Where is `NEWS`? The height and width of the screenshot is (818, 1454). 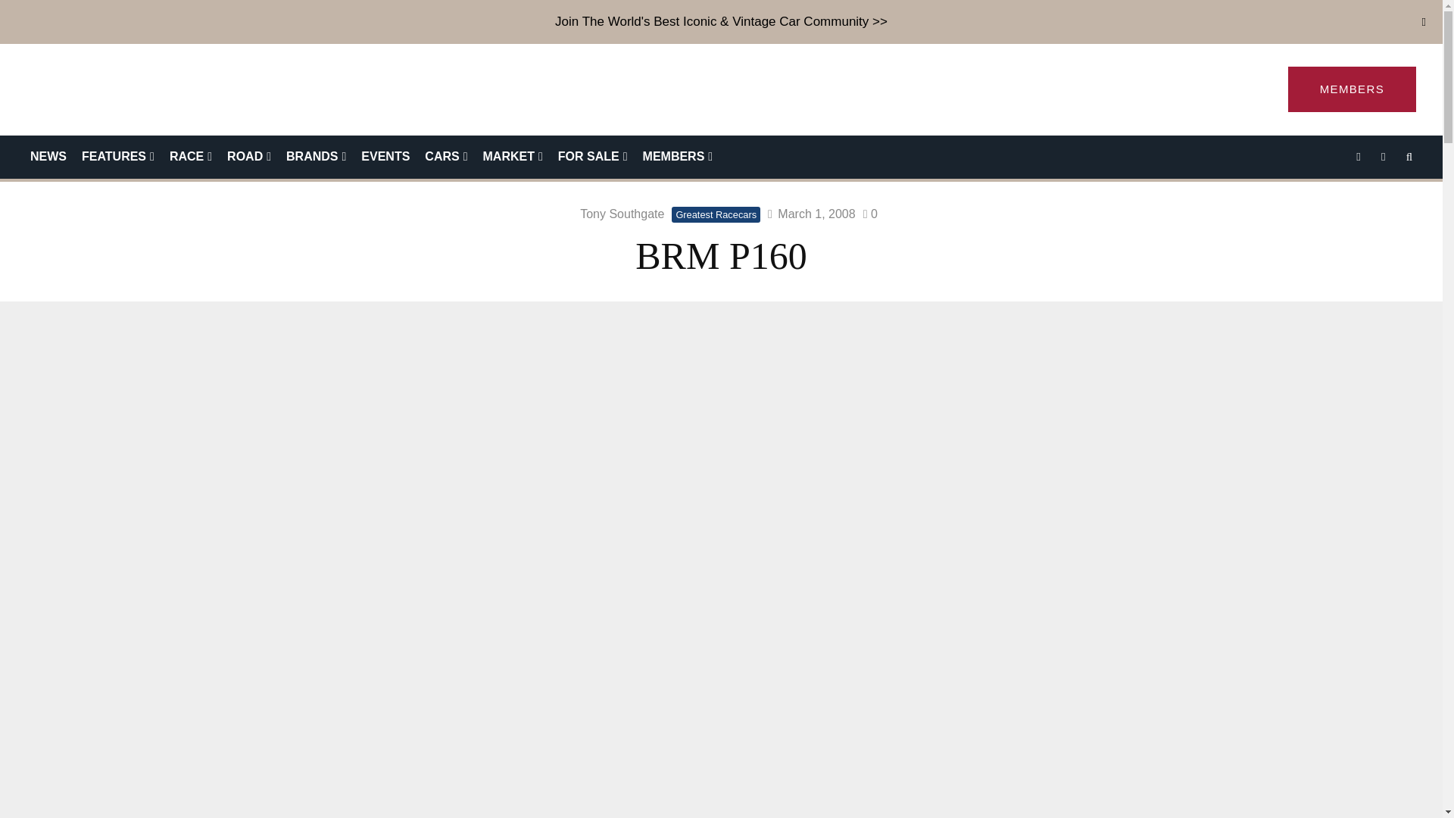
NEWS is located at coordinates (48, 158).